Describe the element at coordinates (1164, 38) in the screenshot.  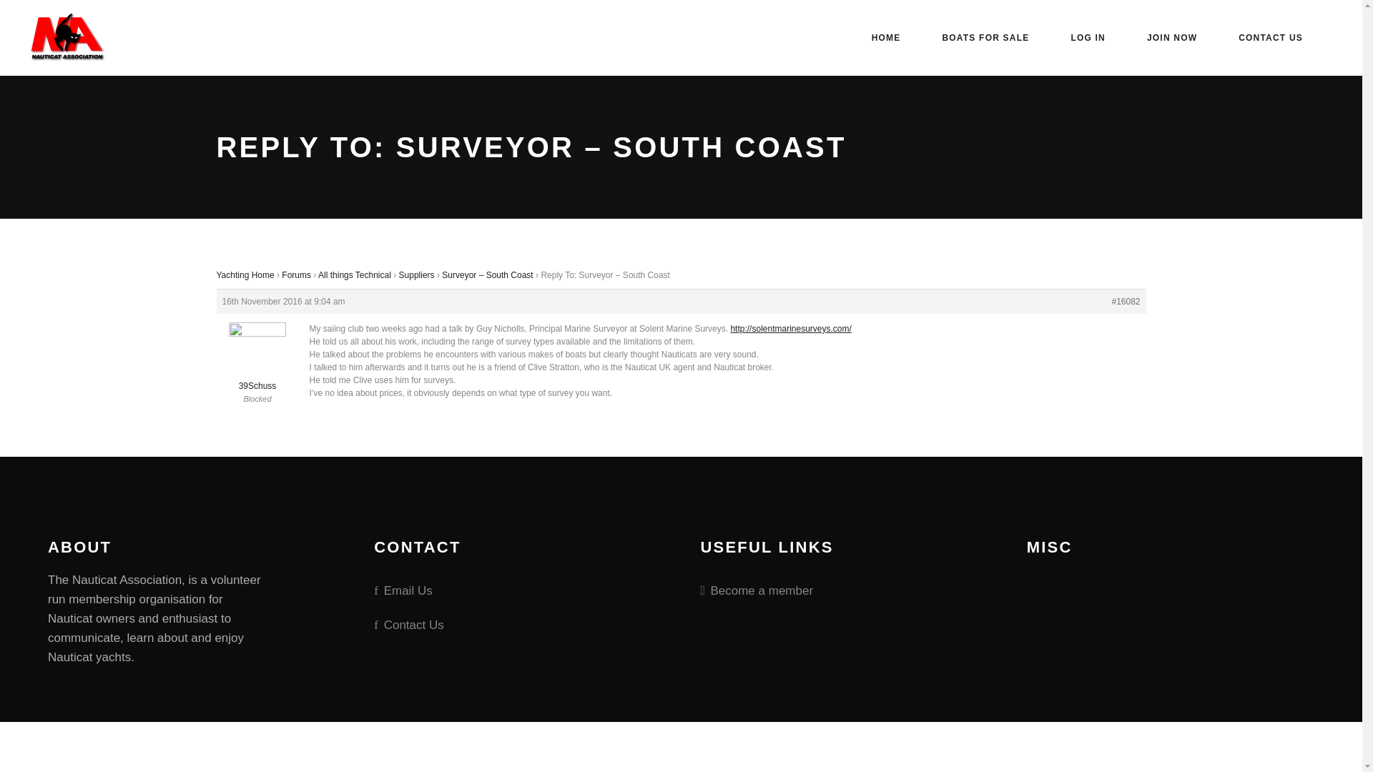
I see `JOIN NOW` at that location.